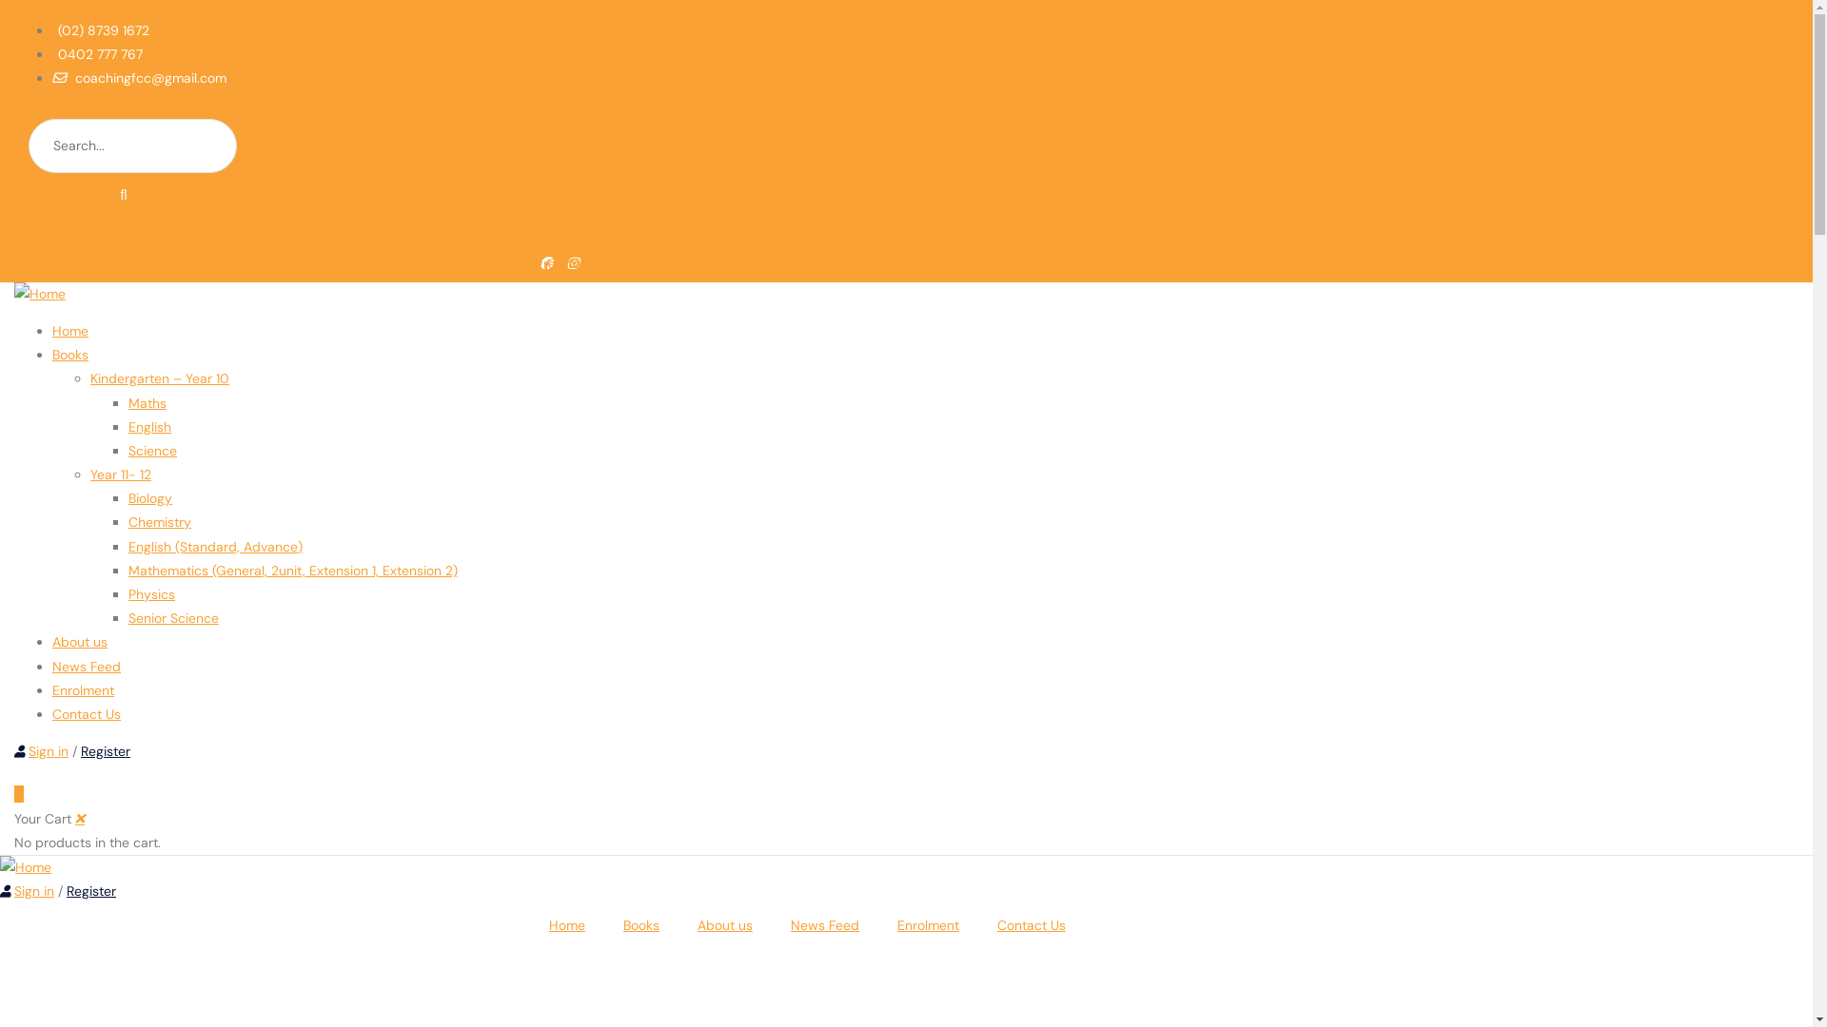  I want to click on Home, so click(26, 867).